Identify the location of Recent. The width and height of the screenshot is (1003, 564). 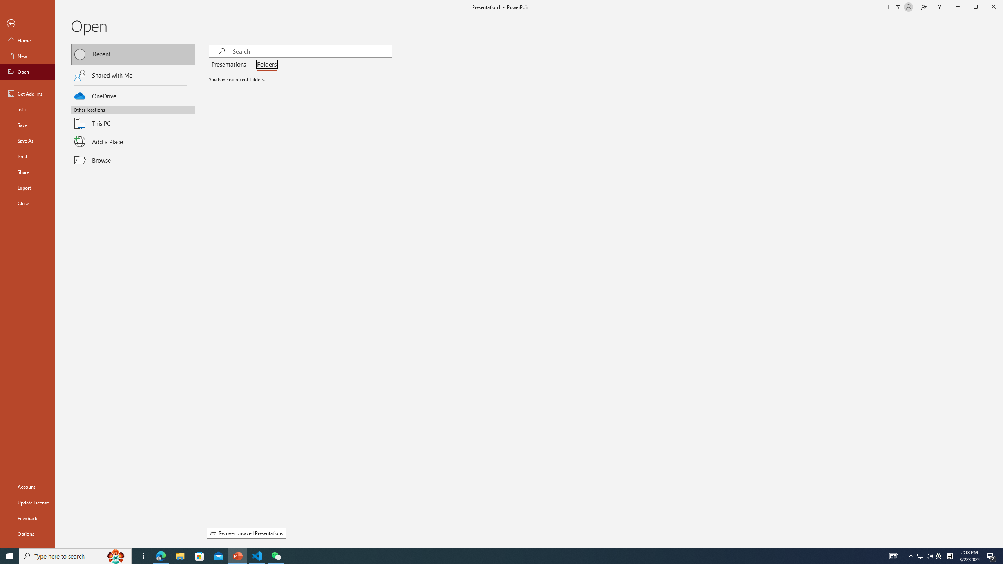
(133, 55).